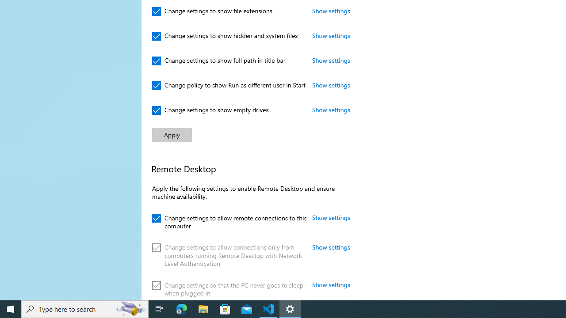 The image size is (566, 318). Describe the element at coordinates (212, 11) in the screenshot. I see `Change settings to show file extensions` at that location.